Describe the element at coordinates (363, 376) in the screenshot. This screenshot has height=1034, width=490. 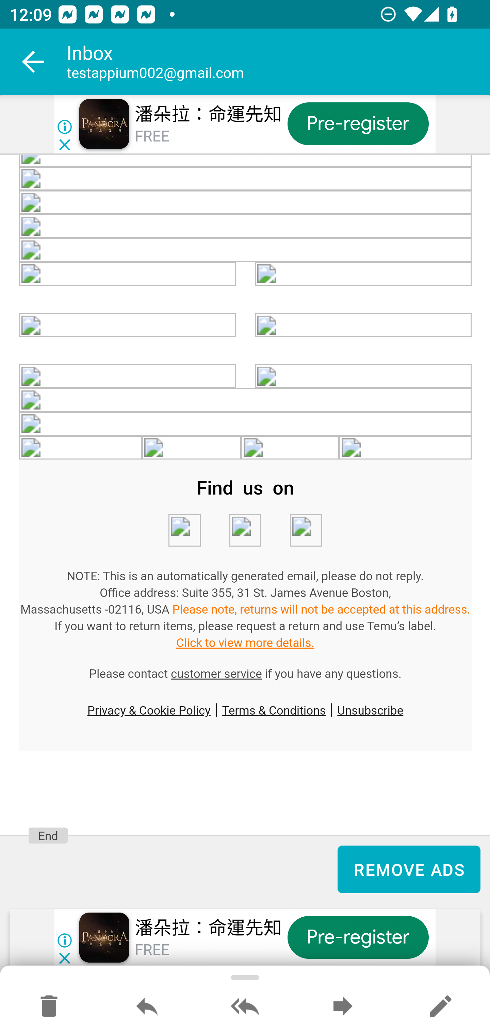
I see `data:` at that location.